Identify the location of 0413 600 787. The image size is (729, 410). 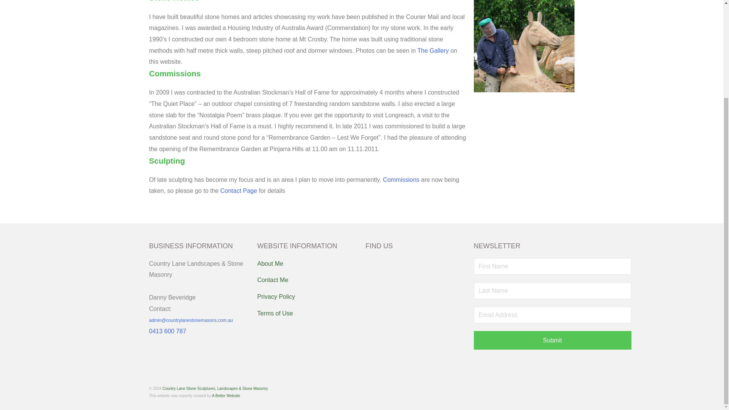
(167, 331).